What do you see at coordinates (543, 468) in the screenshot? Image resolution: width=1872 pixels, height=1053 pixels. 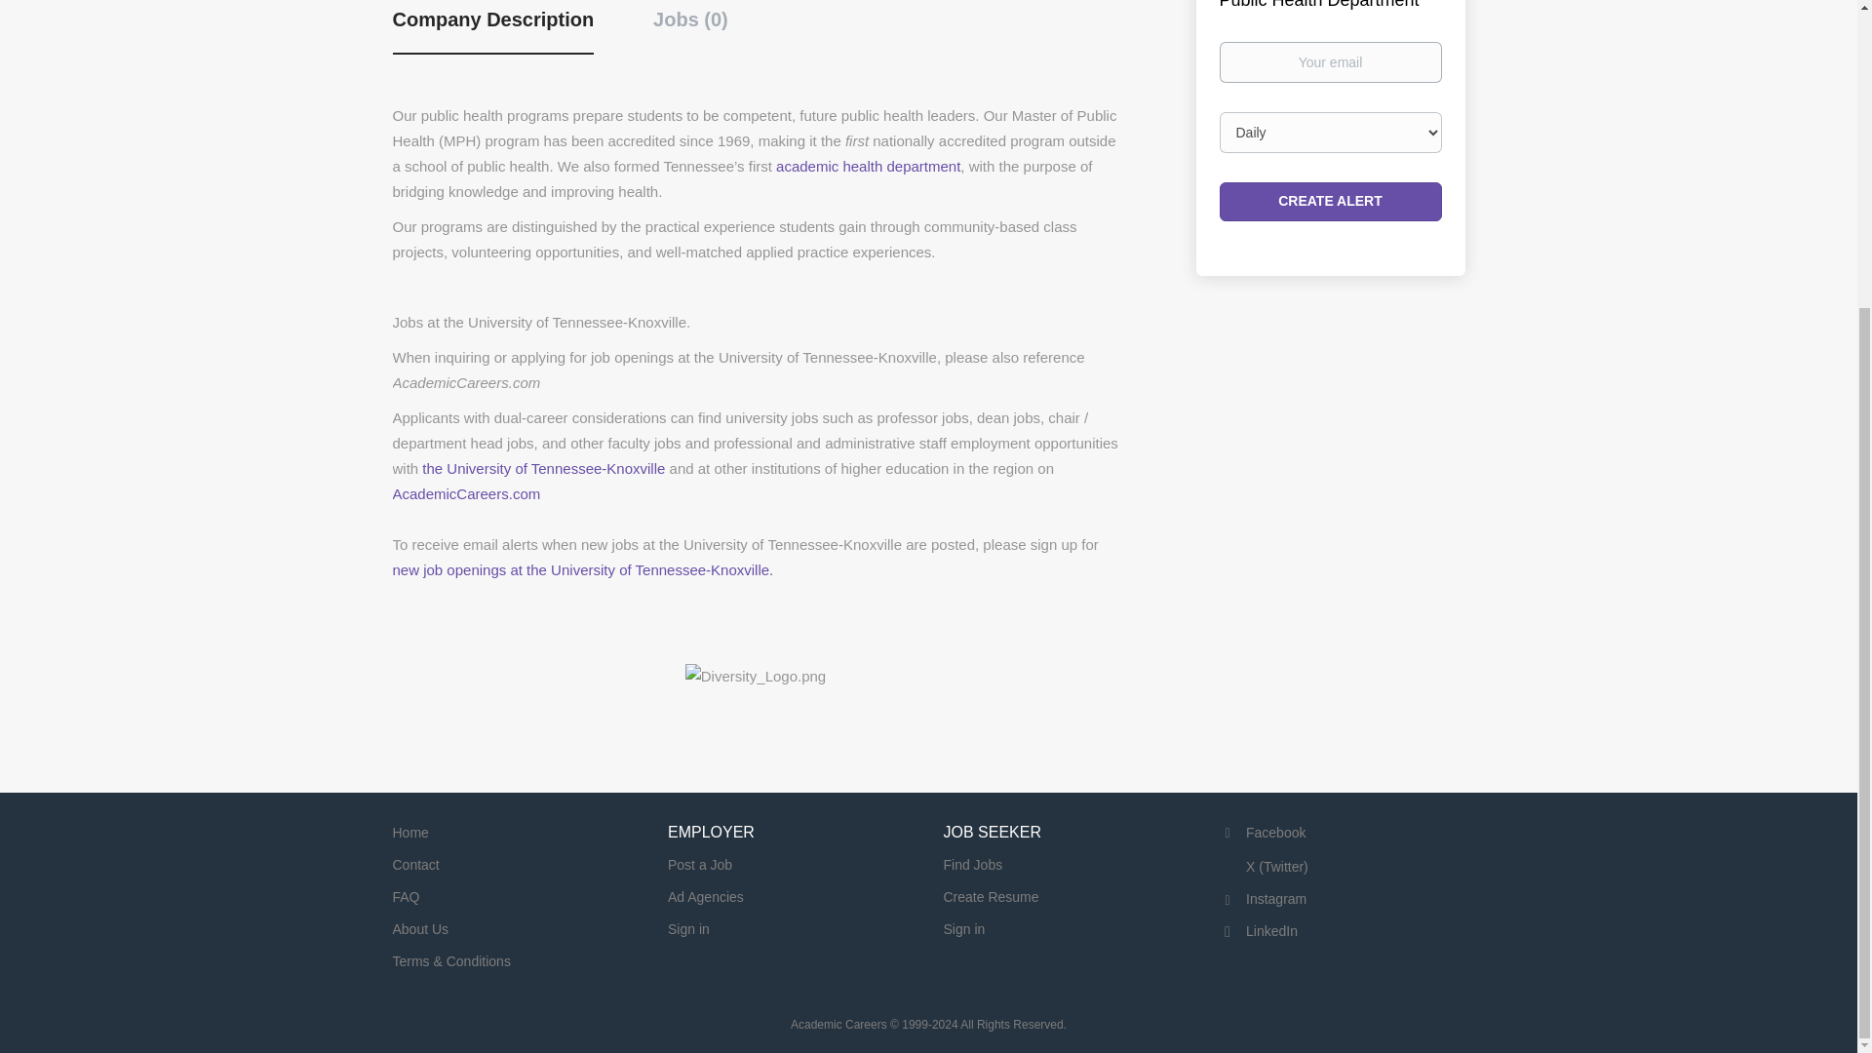 I see `the University of Tennessee-Knoxville` at bounding box center [543, 468].